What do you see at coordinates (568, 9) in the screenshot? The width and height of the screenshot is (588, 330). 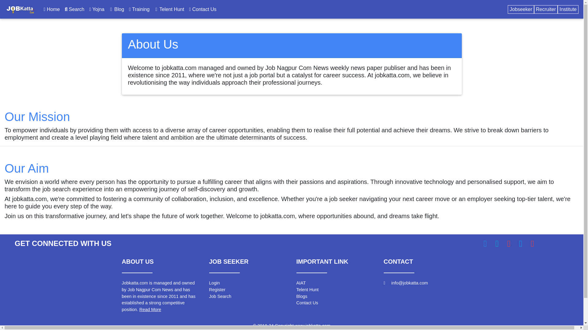 I see `Institute` at bounding box center [568, 9].